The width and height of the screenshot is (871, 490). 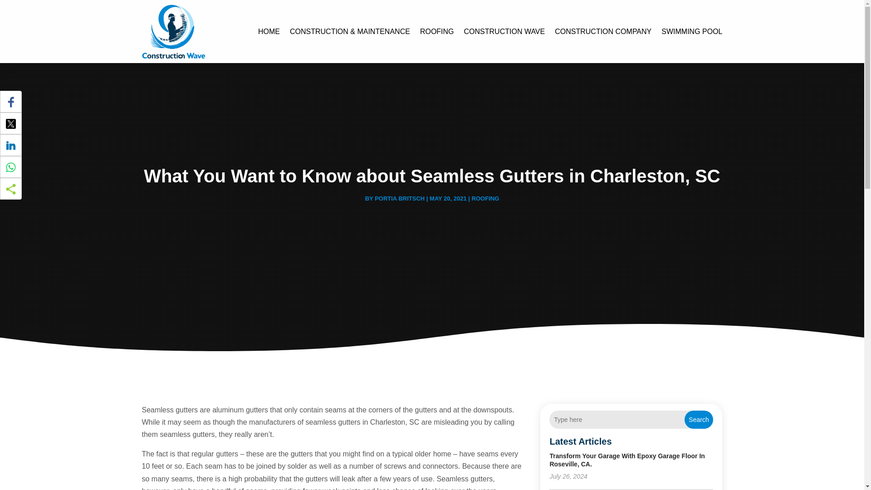 What do you see at coordinates (485, 198) in the screenshot?
I see `ROOFING` at bounding box center [485, 198].